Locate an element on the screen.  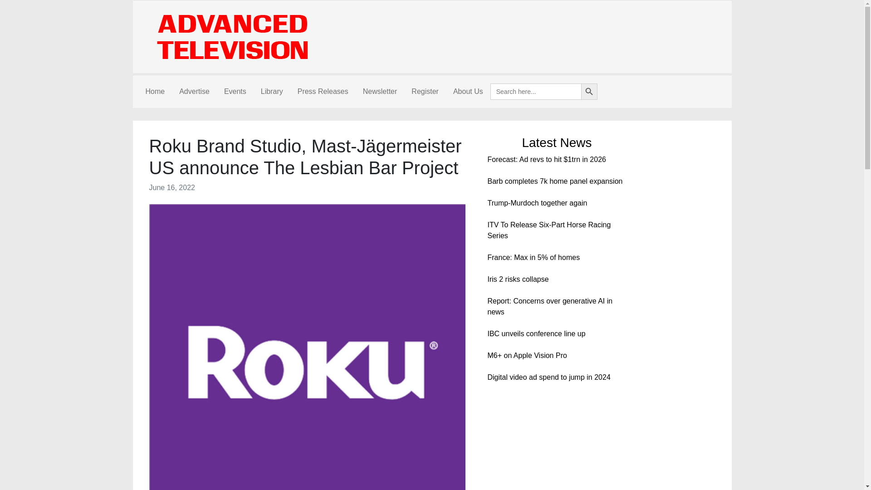
Register is located at coordinates (425, 92).